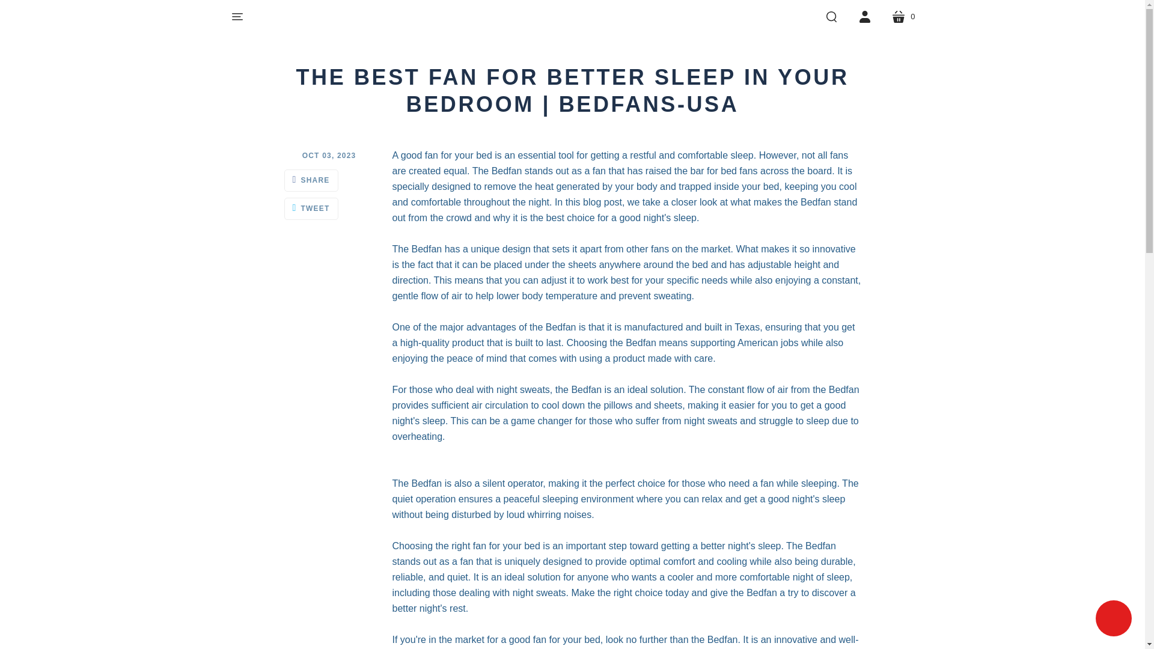 The width and height of the screenshot is (1154, 649). What do you see at coordinates (1113, 620) in the screenshot?
I see `Shopify online store chat` at bounding box center [1113, 620].